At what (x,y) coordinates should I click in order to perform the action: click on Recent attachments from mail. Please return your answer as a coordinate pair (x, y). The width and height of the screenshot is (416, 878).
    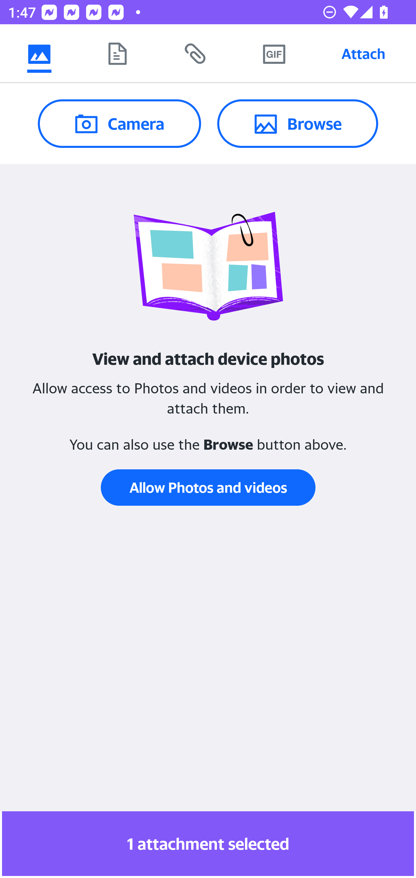
    Looking at the image, I should click on (196, 53).